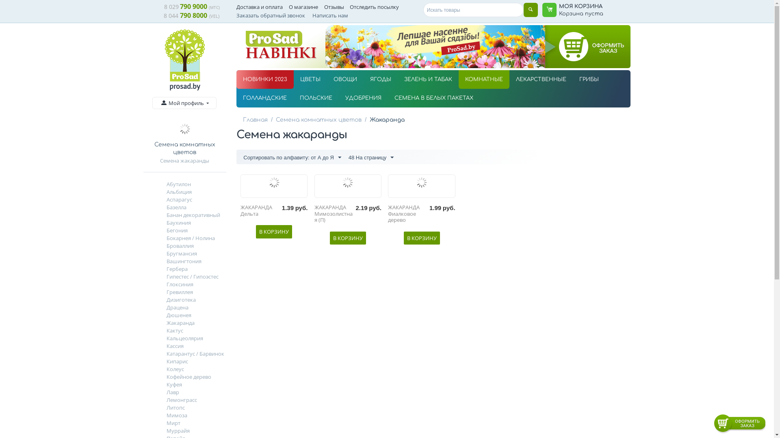 The height and width of the screenshot is (438, 780). What do you see at coordinates (184, 86) in the screenshot?
I see `prosad.by` at bounding box center [184, 86].